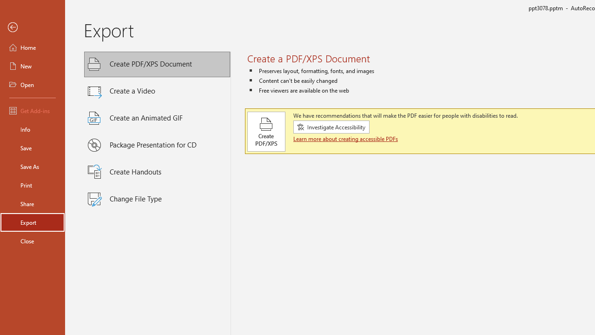 This screenshot has width=595, height=335. What do you see at coordinates (33, 129) in the screenshot?
I see `Info` at bounding box center [33, 129].